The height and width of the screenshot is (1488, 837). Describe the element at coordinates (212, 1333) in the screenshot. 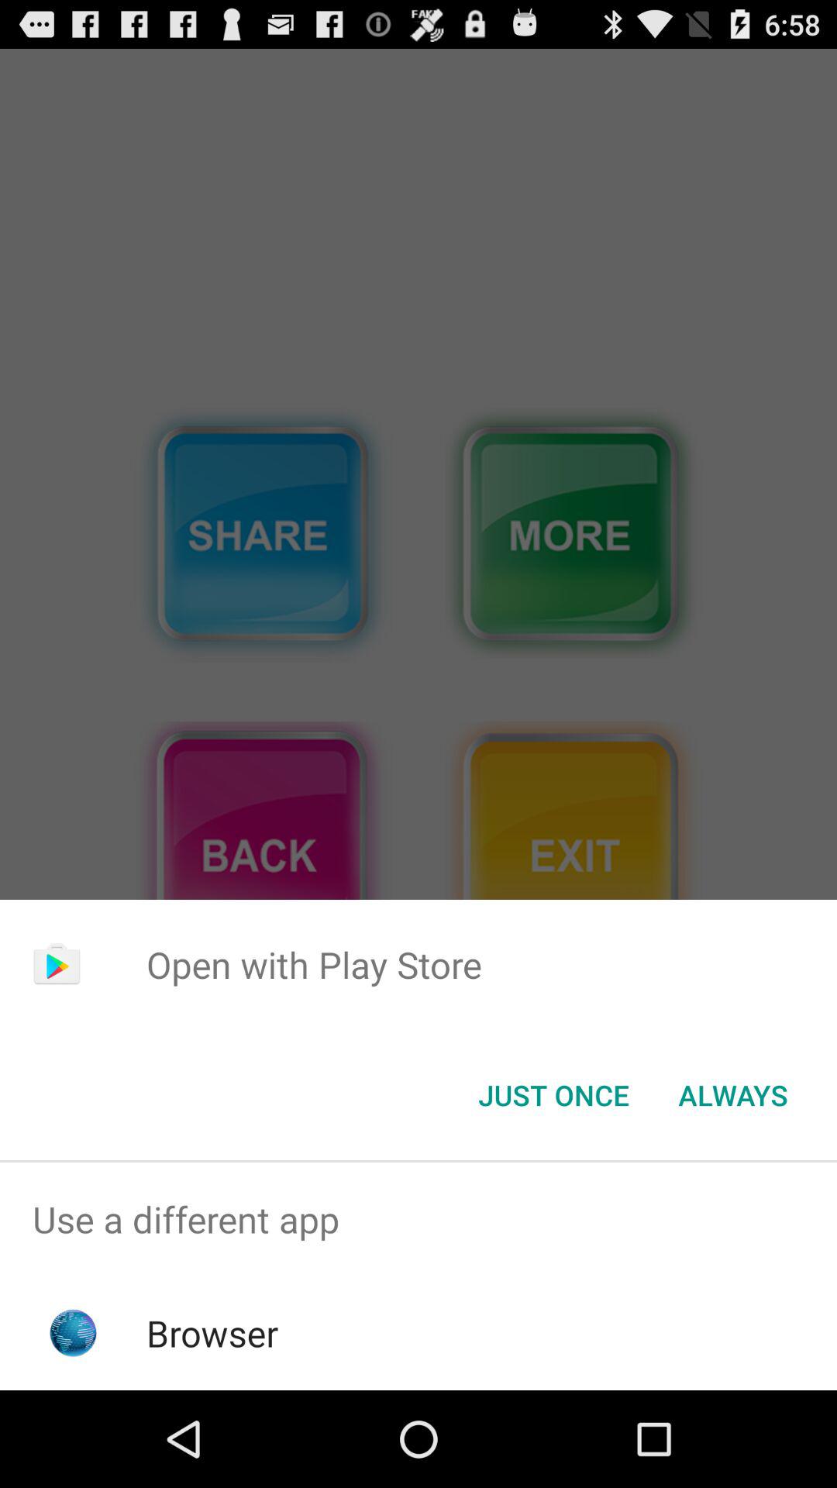

I see `flip until the browser item` at that location.